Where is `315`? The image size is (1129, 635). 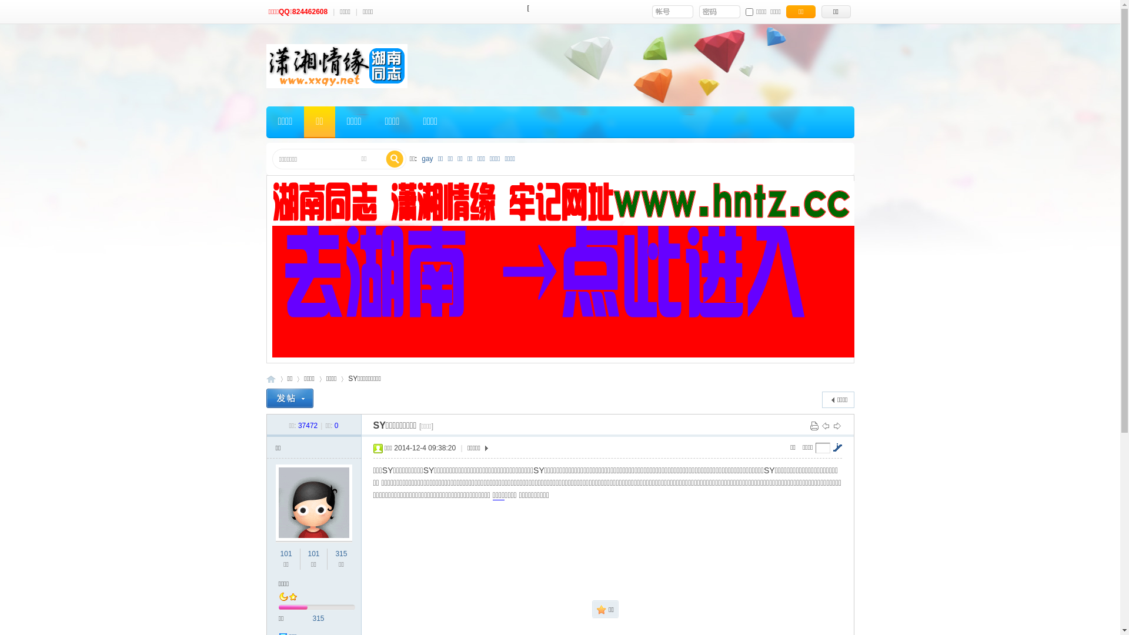
315 is located at coordinates (319, 619).